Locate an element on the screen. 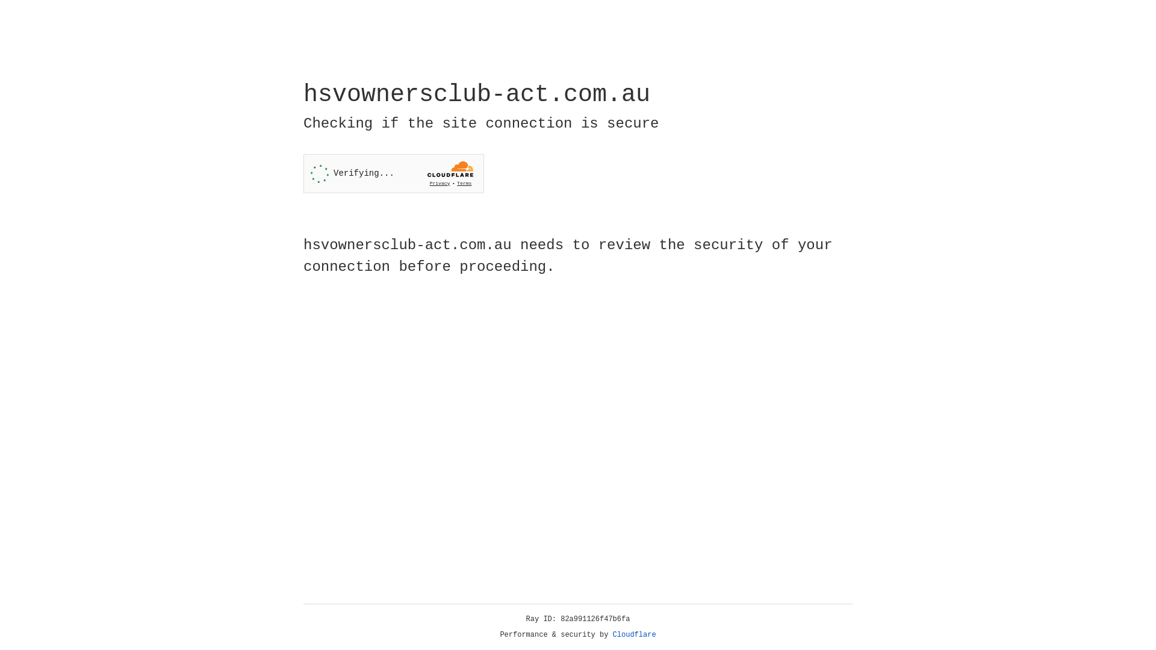  Cloudflare is located at coordinates (635, 635).